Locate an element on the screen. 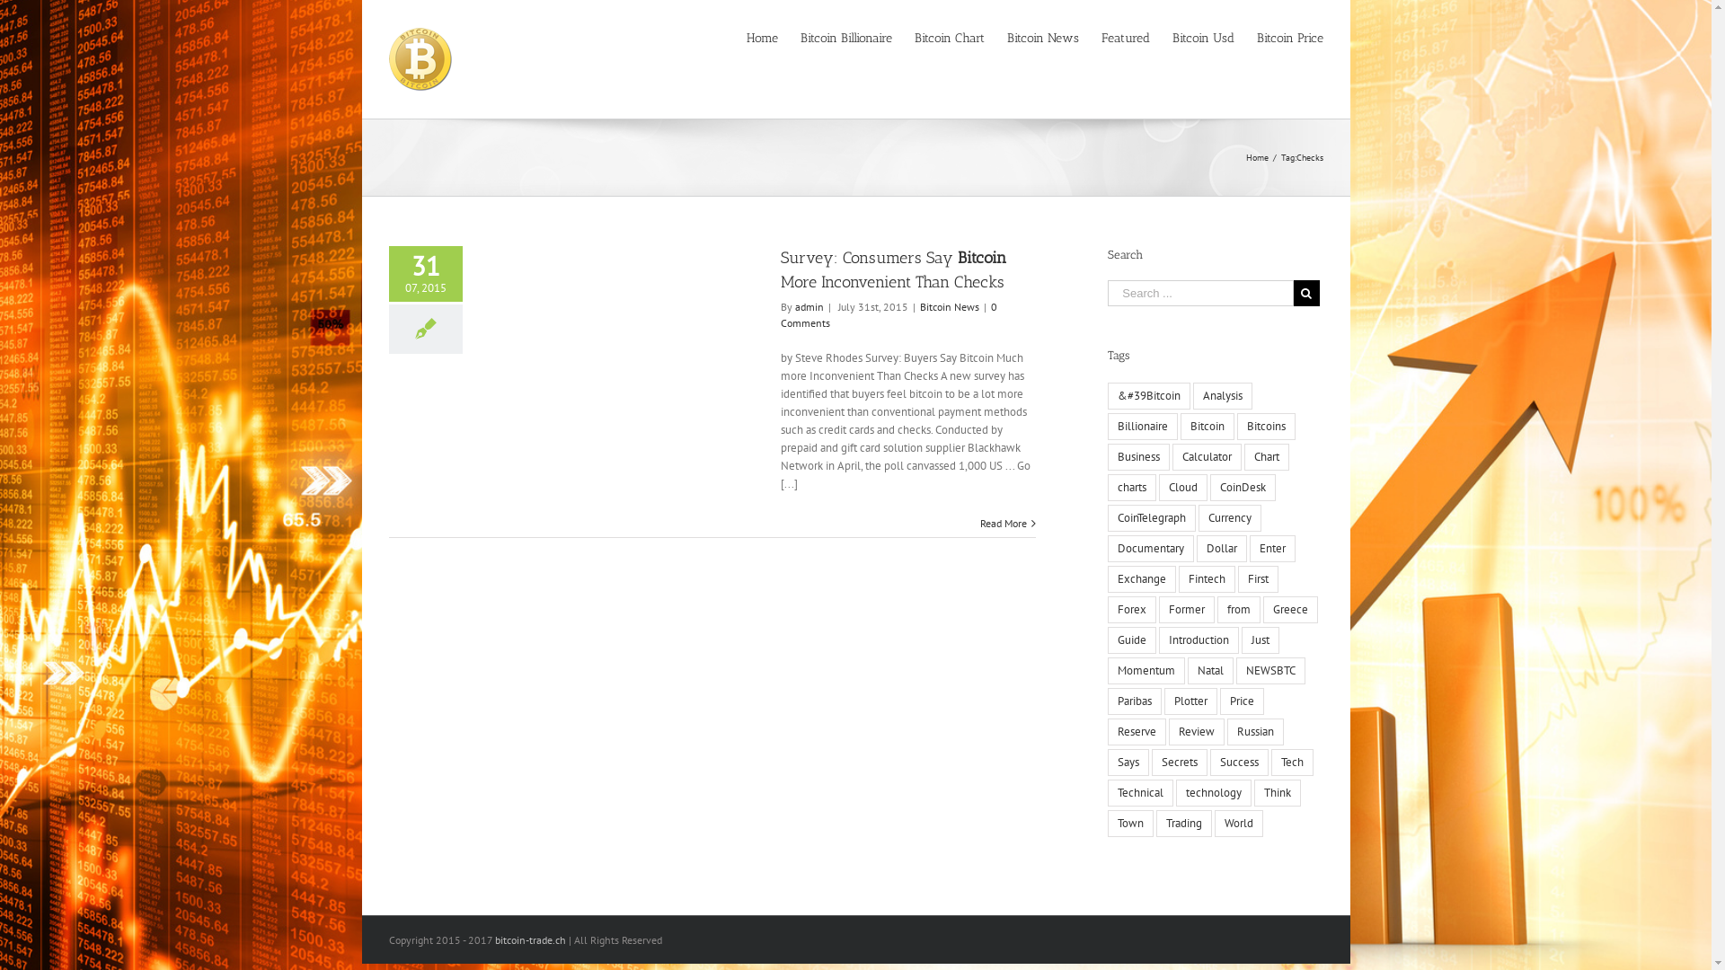 This screenshot has width=1725, height=970. Bitcoin Price is located at coordinates (1289, 39).